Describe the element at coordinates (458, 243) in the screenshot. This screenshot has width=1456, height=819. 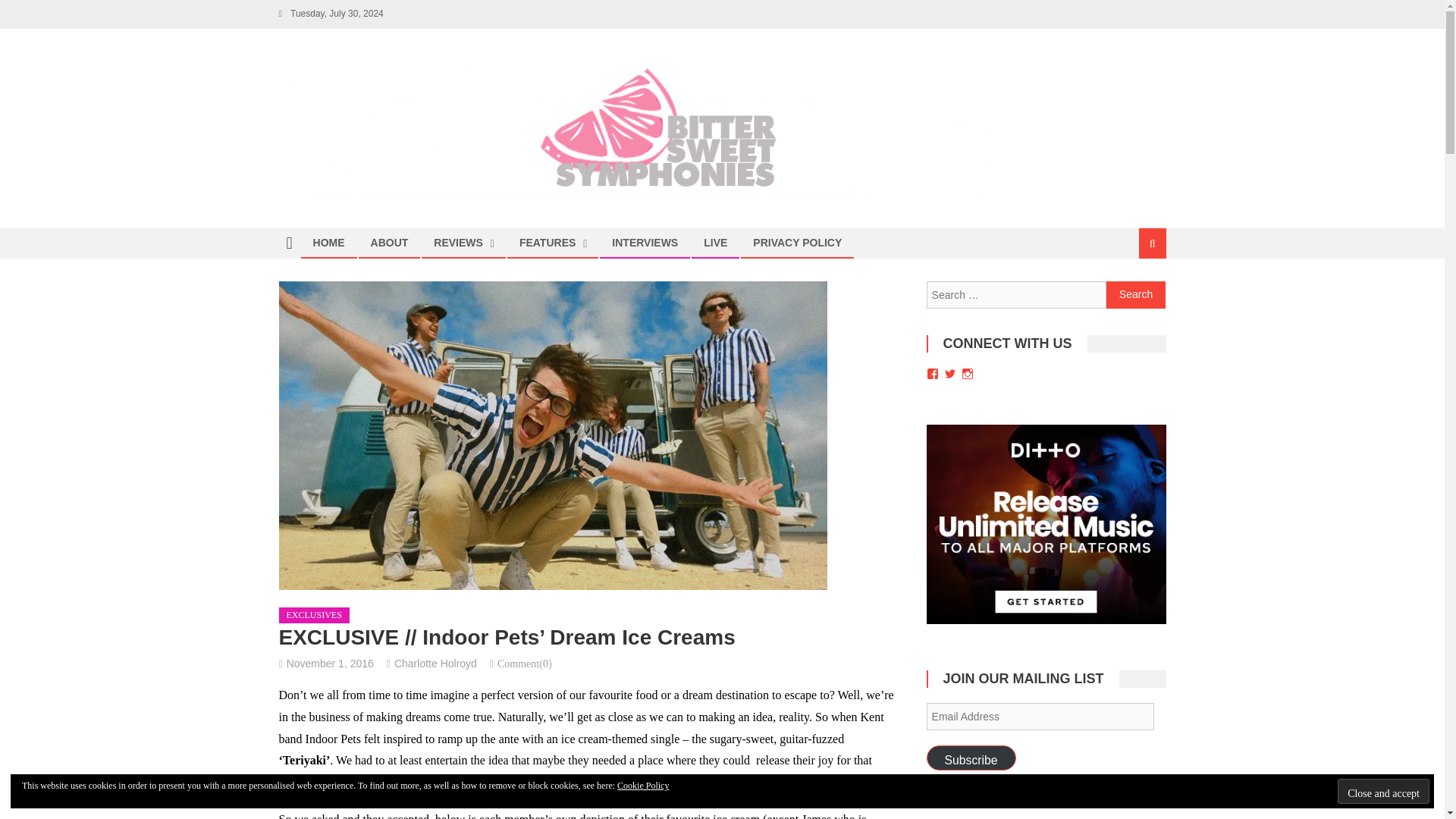
I see `REVIEWS` at that location.